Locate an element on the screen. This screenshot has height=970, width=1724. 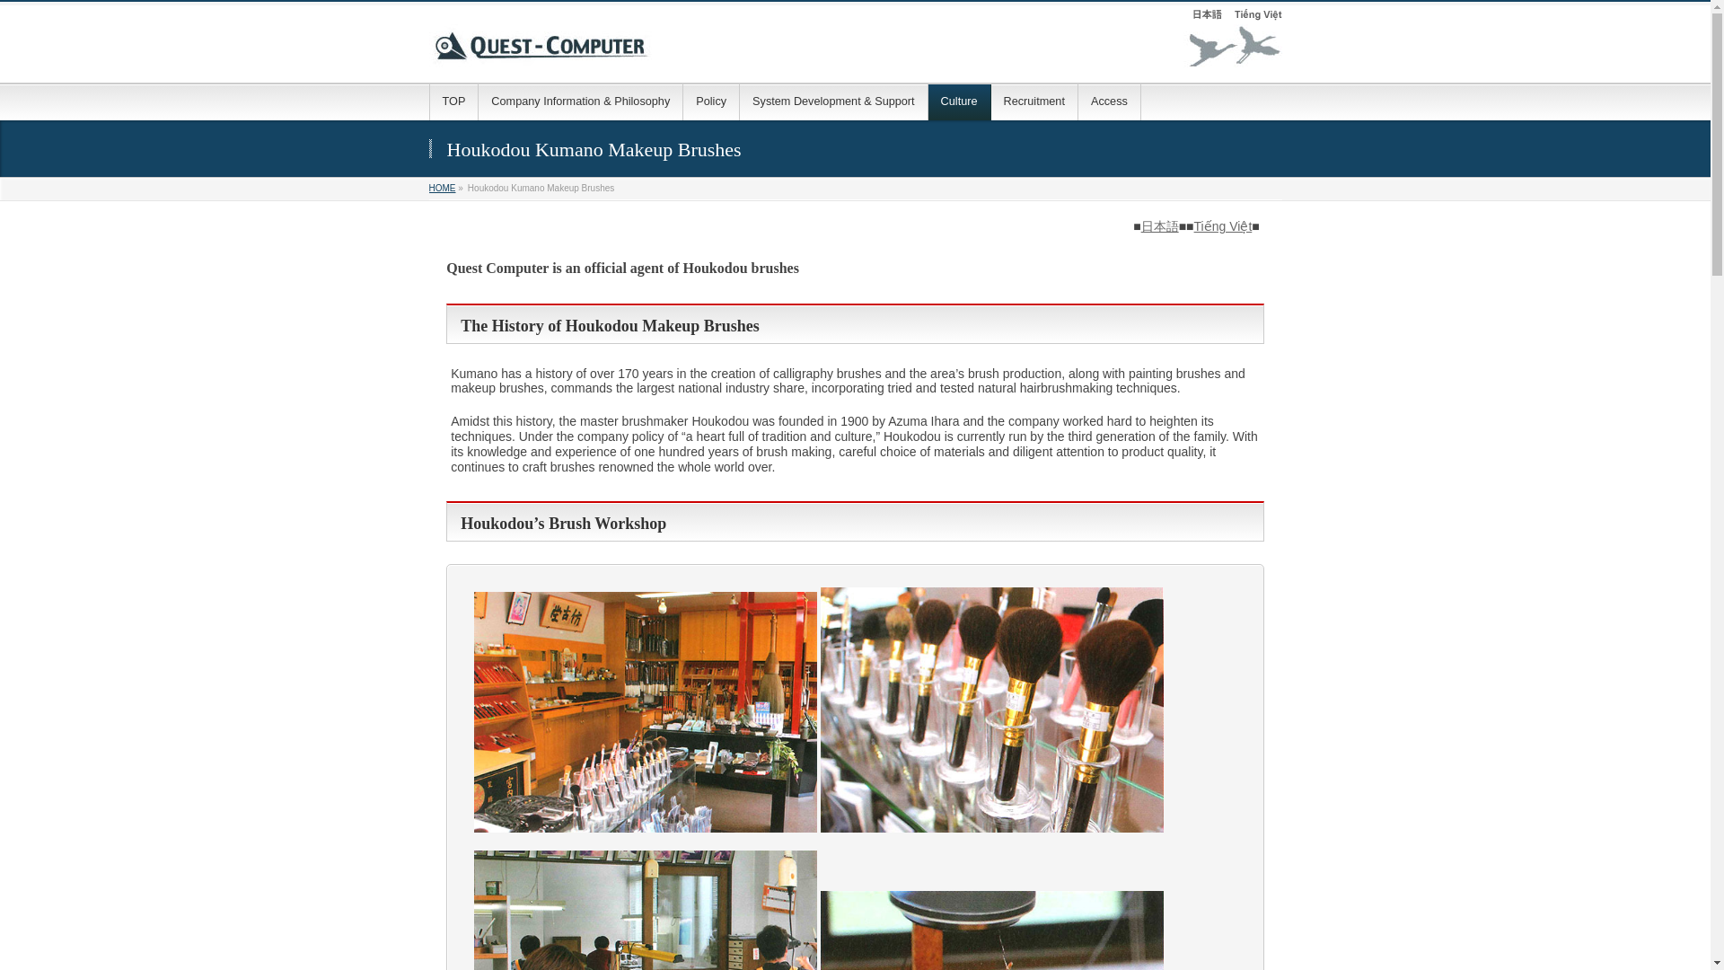
Recruitment is located at coordinates (1034, 101).